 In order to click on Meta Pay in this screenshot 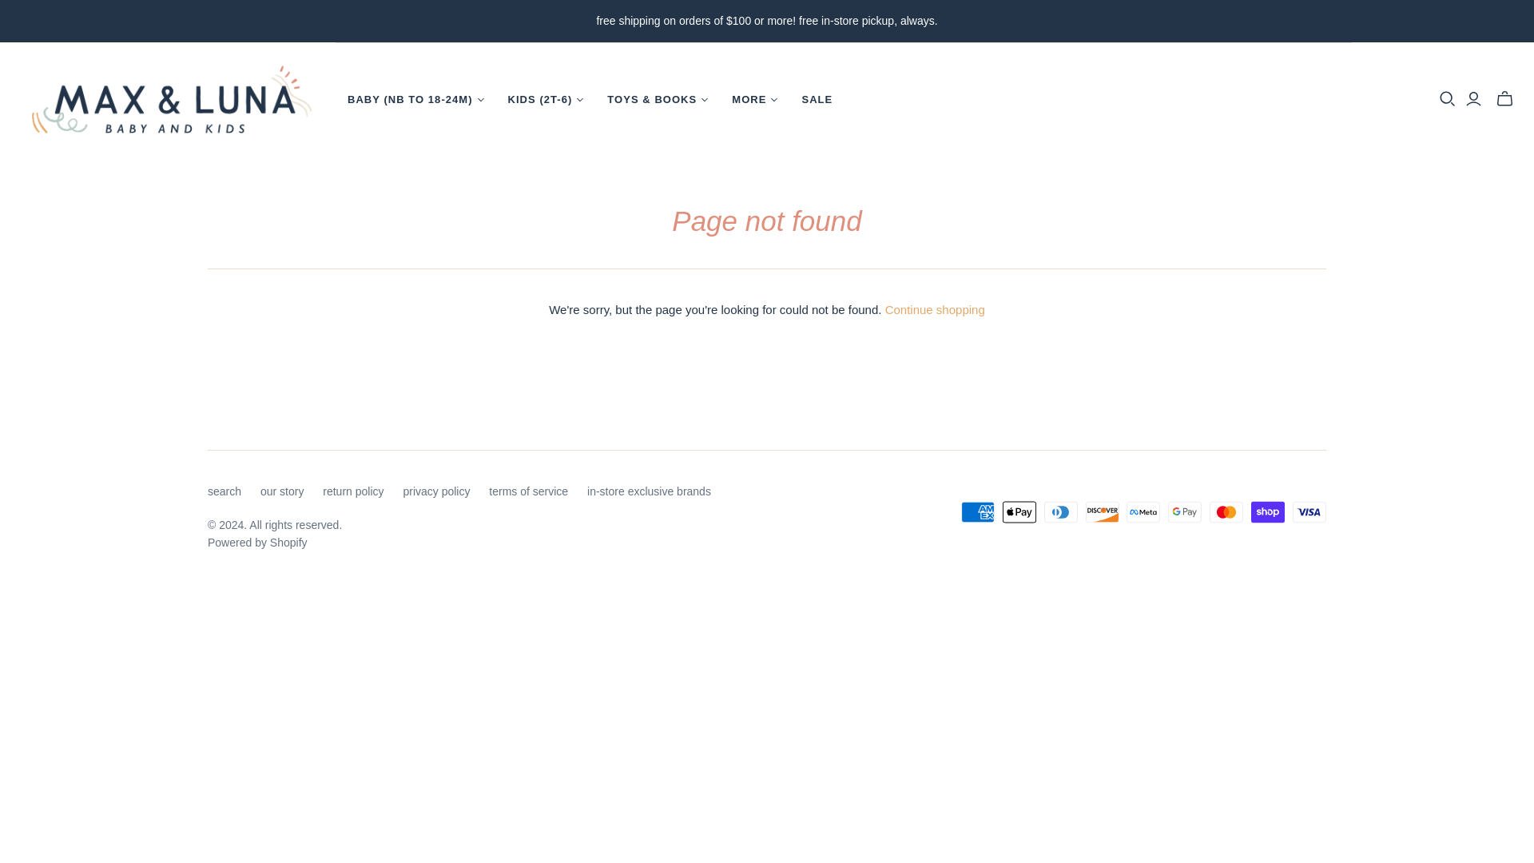, I will do `click(1143, 511)`.